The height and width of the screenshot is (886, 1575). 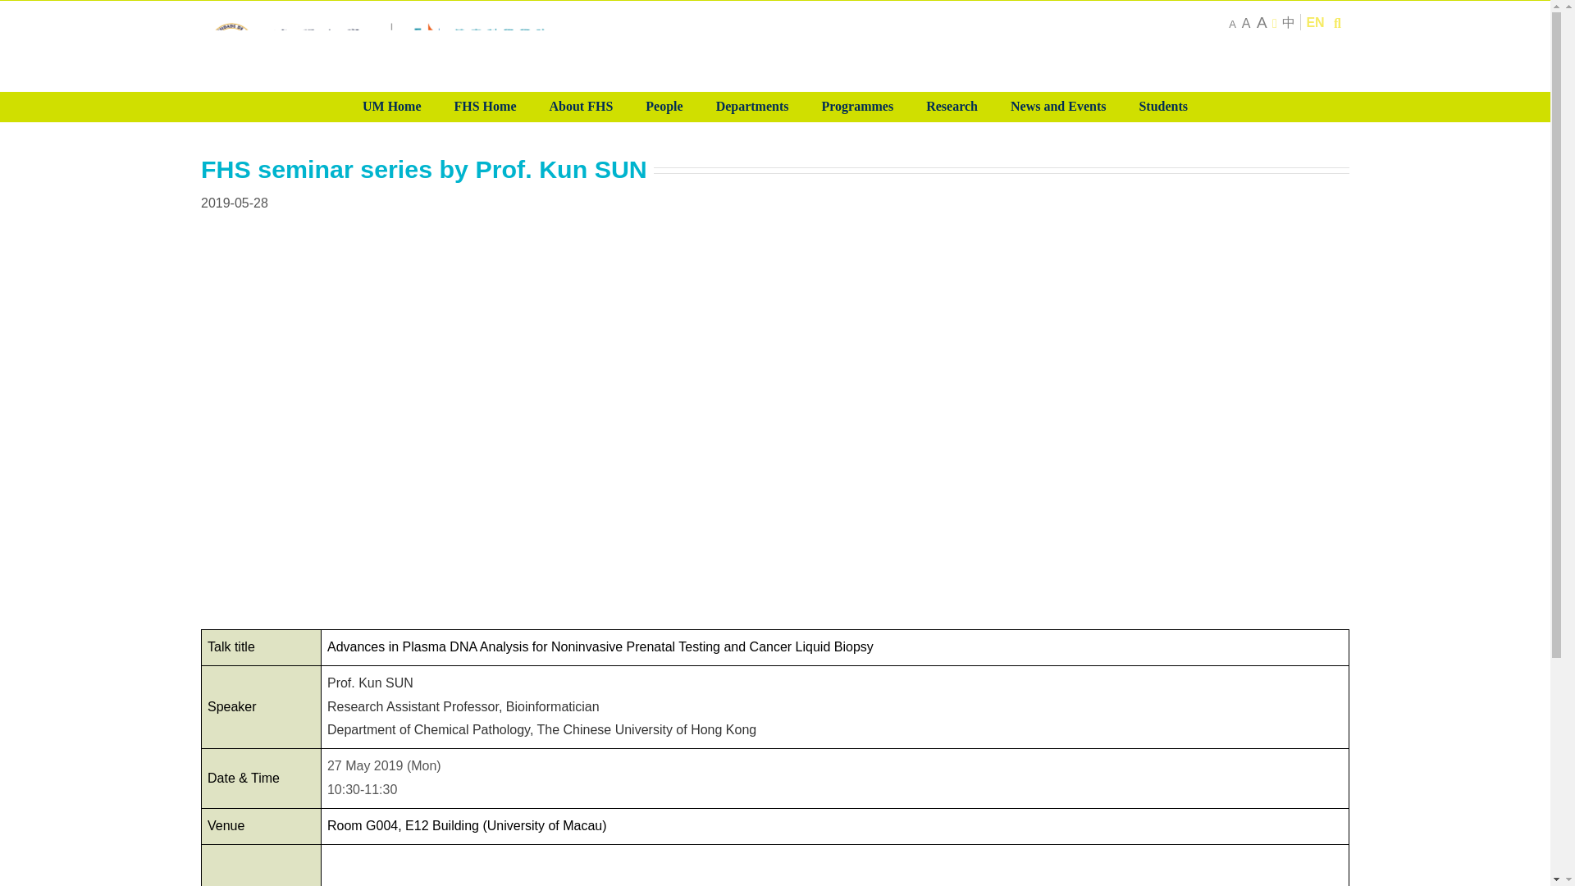 What do you see at coordinates (392, 107) in the screenshot?
I see `UM Home` at bounding box center [392, 107].